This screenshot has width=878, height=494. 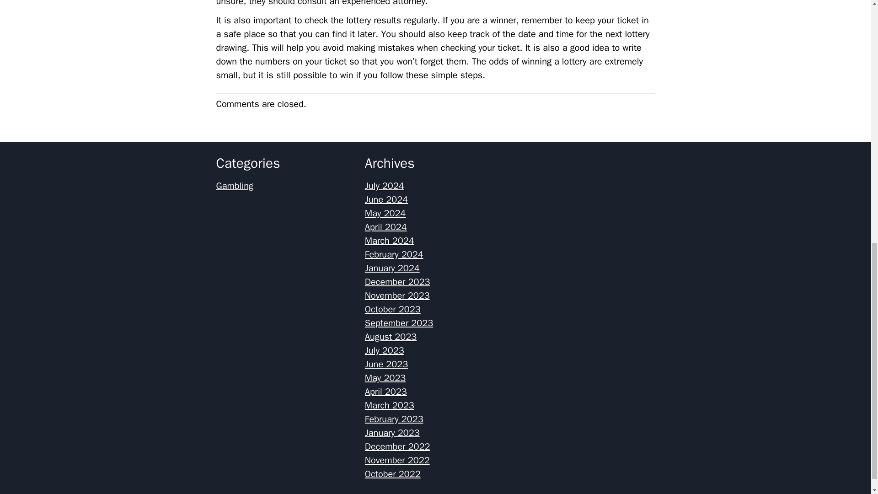 What do you see at coordinates (391, 337) in the screenshot?
I see `August 2023` at bounding box center [391, 337].